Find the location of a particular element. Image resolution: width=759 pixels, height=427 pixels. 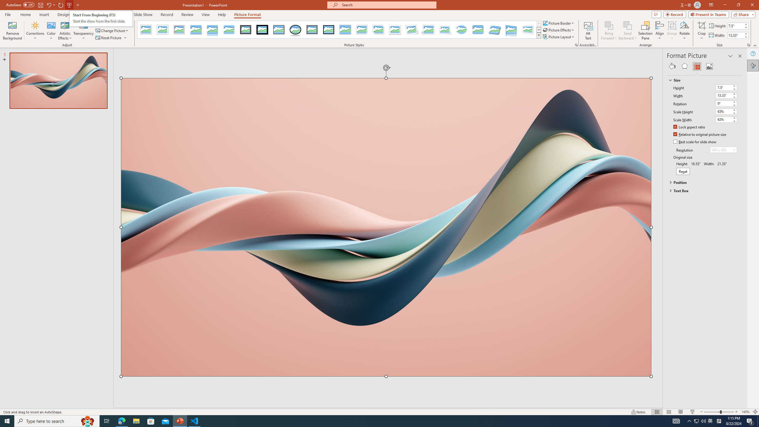

Lock aspect ratio is located at coordinates (689, 128).